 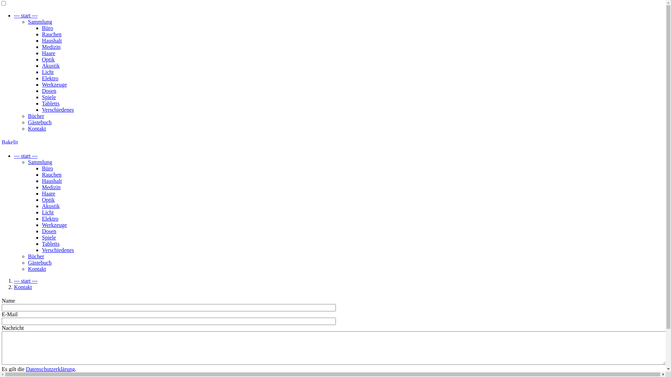 What do you see at coordinates (48, 212) in the screenshot?
I see `Licht` at bounding box center [48, 212].